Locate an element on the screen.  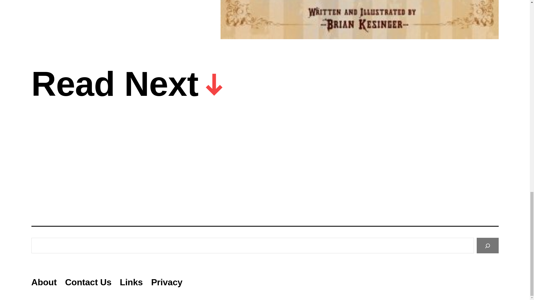
Comment Form is located at coordinates (115, 17).